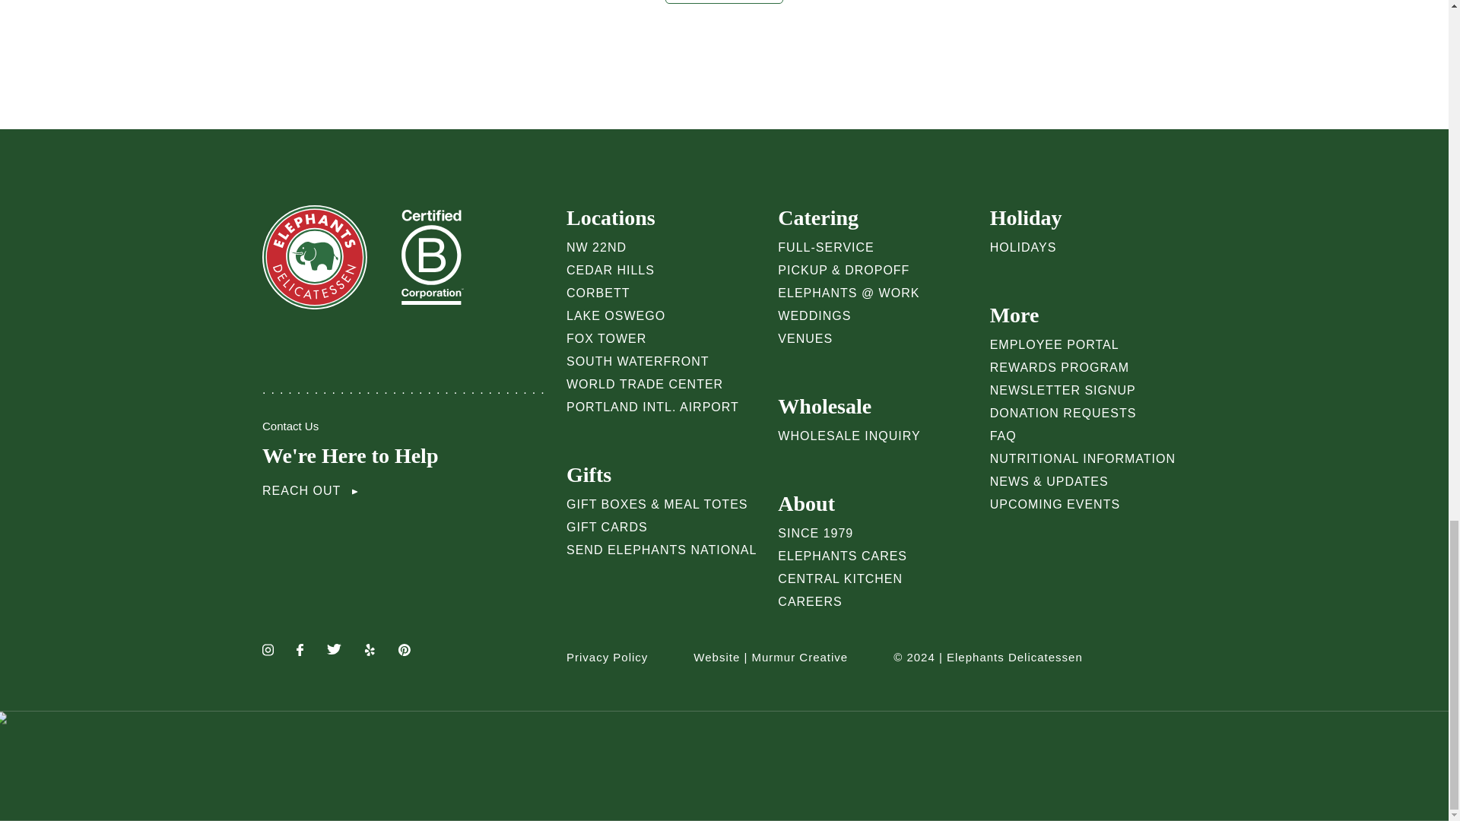 This screenshot has width=1460, height=821. Describe the element at coordinates (598, 293) in the screenshot. I see `CORBETT` at that location.